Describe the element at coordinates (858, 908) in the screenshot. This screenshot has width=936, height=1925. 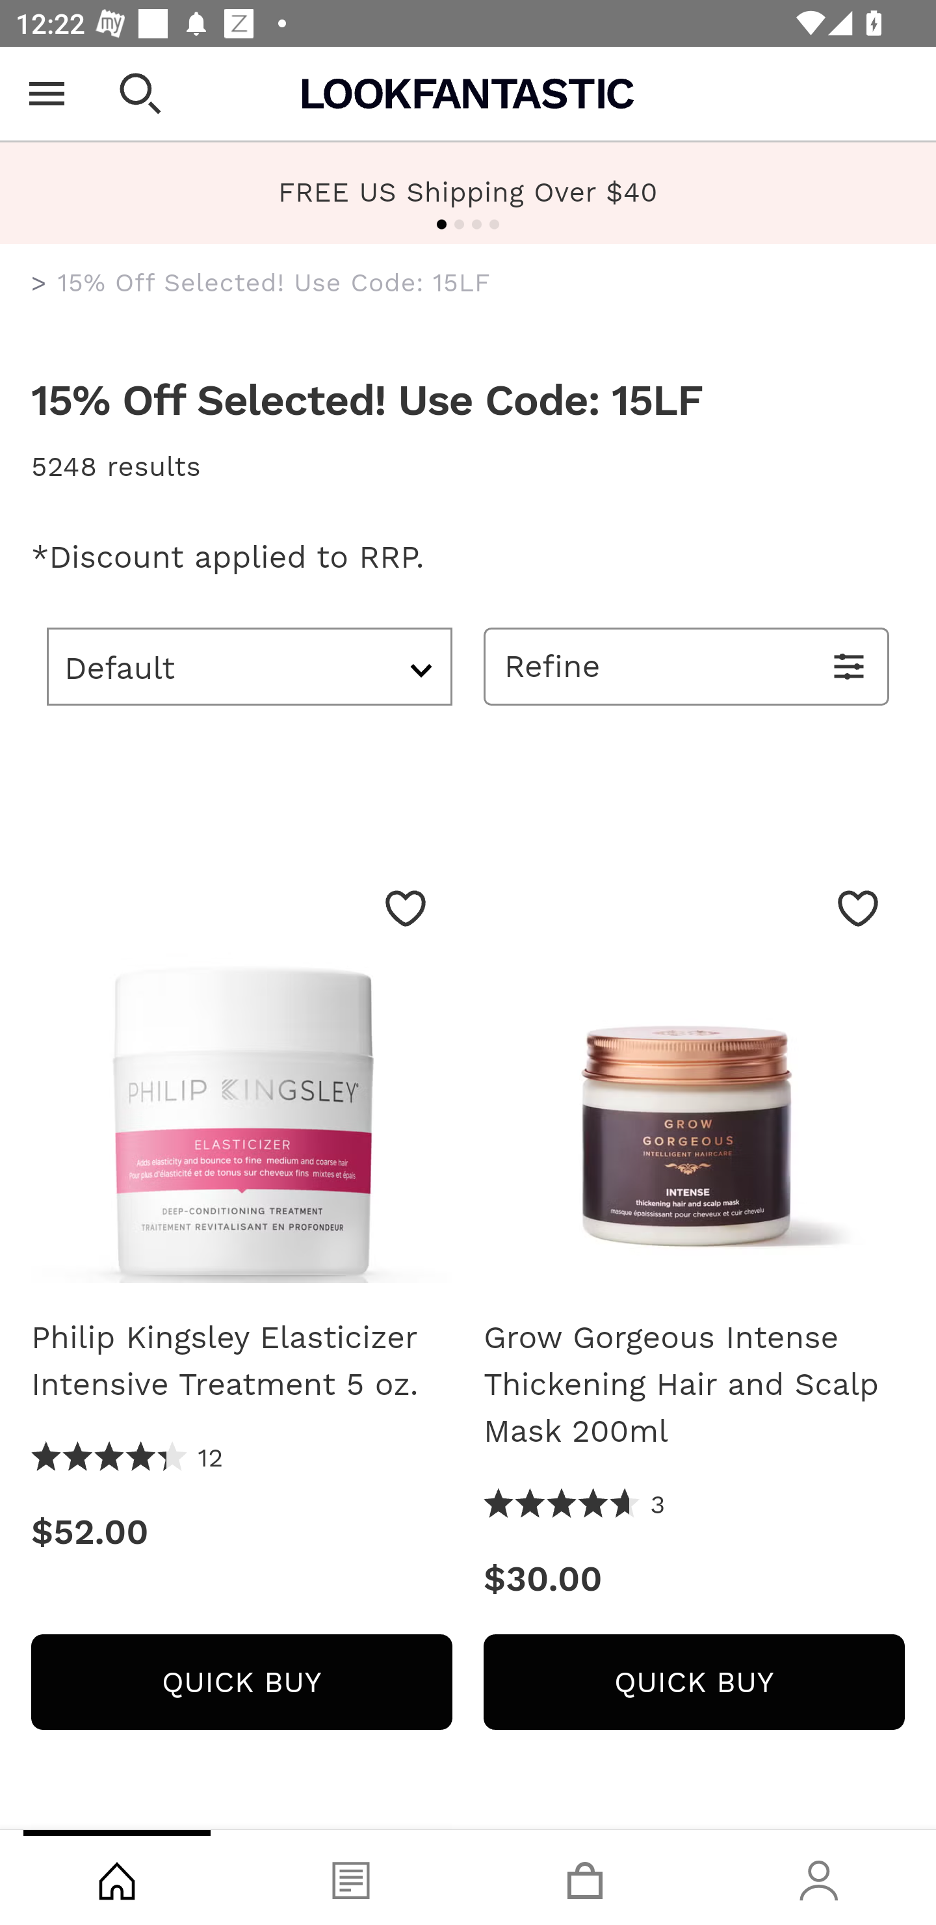
I see `Save to Wishlist` at that location.